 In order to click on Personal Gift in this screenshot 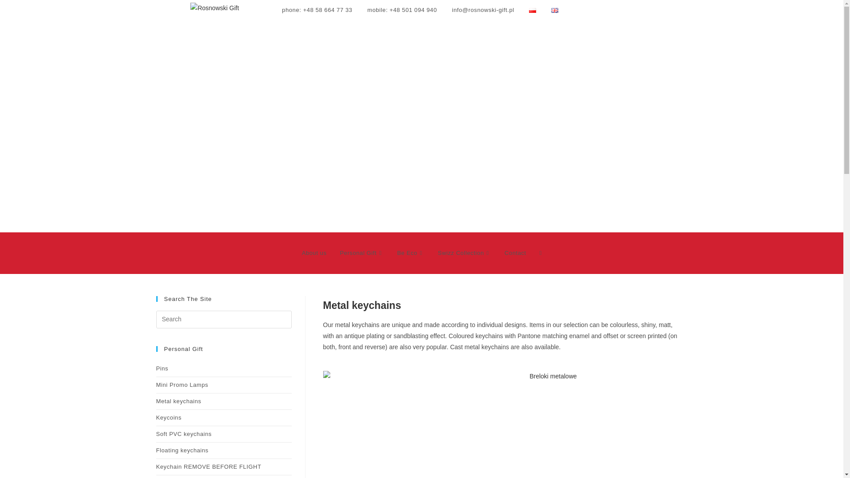, I will do `click(361, 253)`.